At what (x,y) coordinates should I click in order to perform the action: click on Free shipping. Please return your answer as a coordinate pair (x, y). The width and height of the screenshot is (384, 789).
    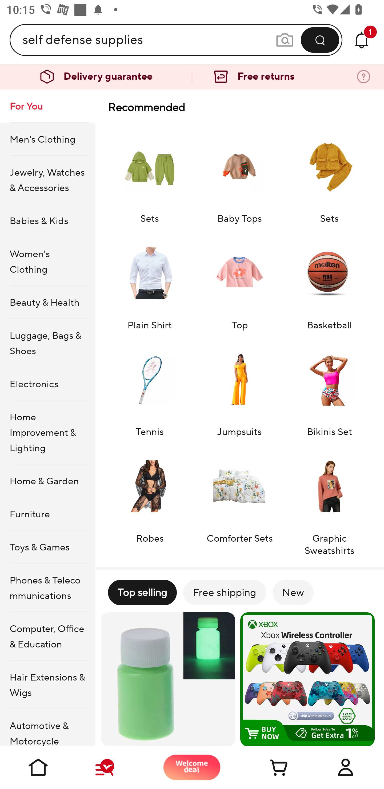
    Looking at the image, I should click on (225, 592).